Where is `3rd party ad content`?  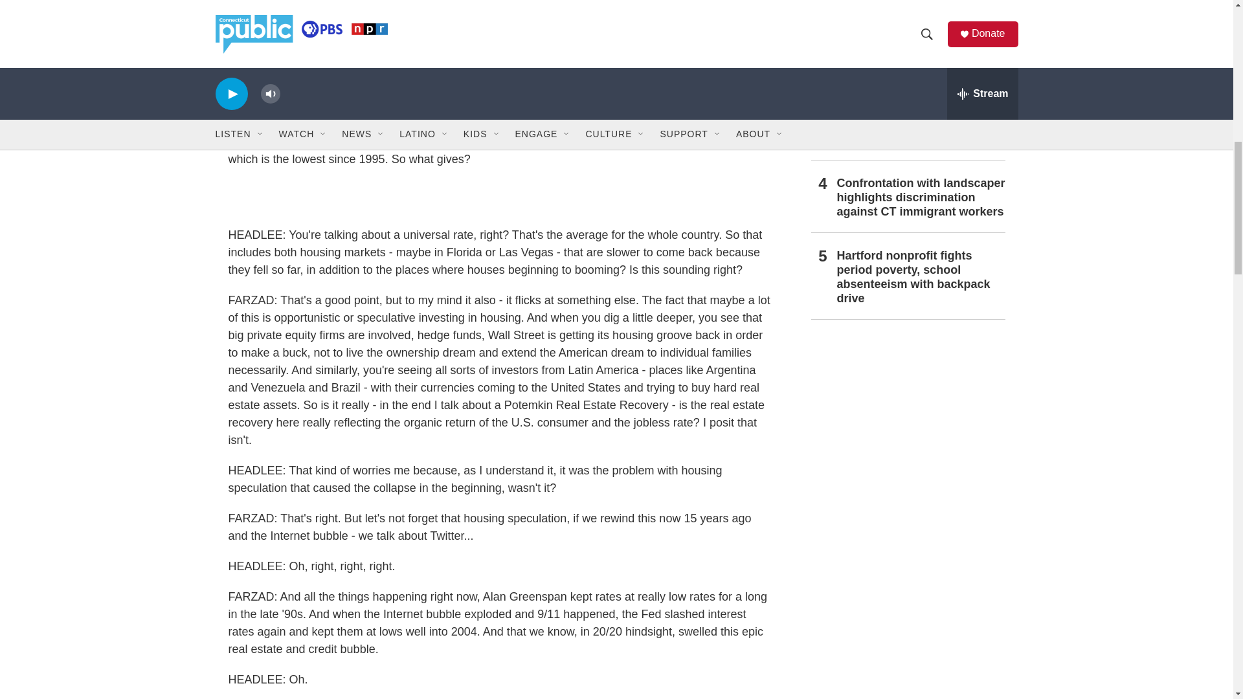 3rd party ad content is located at coordinates (500, 197).